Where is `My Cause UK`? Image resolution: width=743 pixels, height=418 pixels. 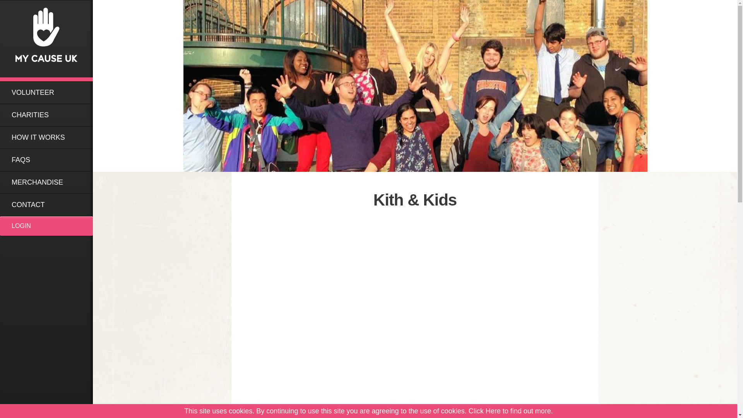
My Cause UK is located at coordinates (46, 40).